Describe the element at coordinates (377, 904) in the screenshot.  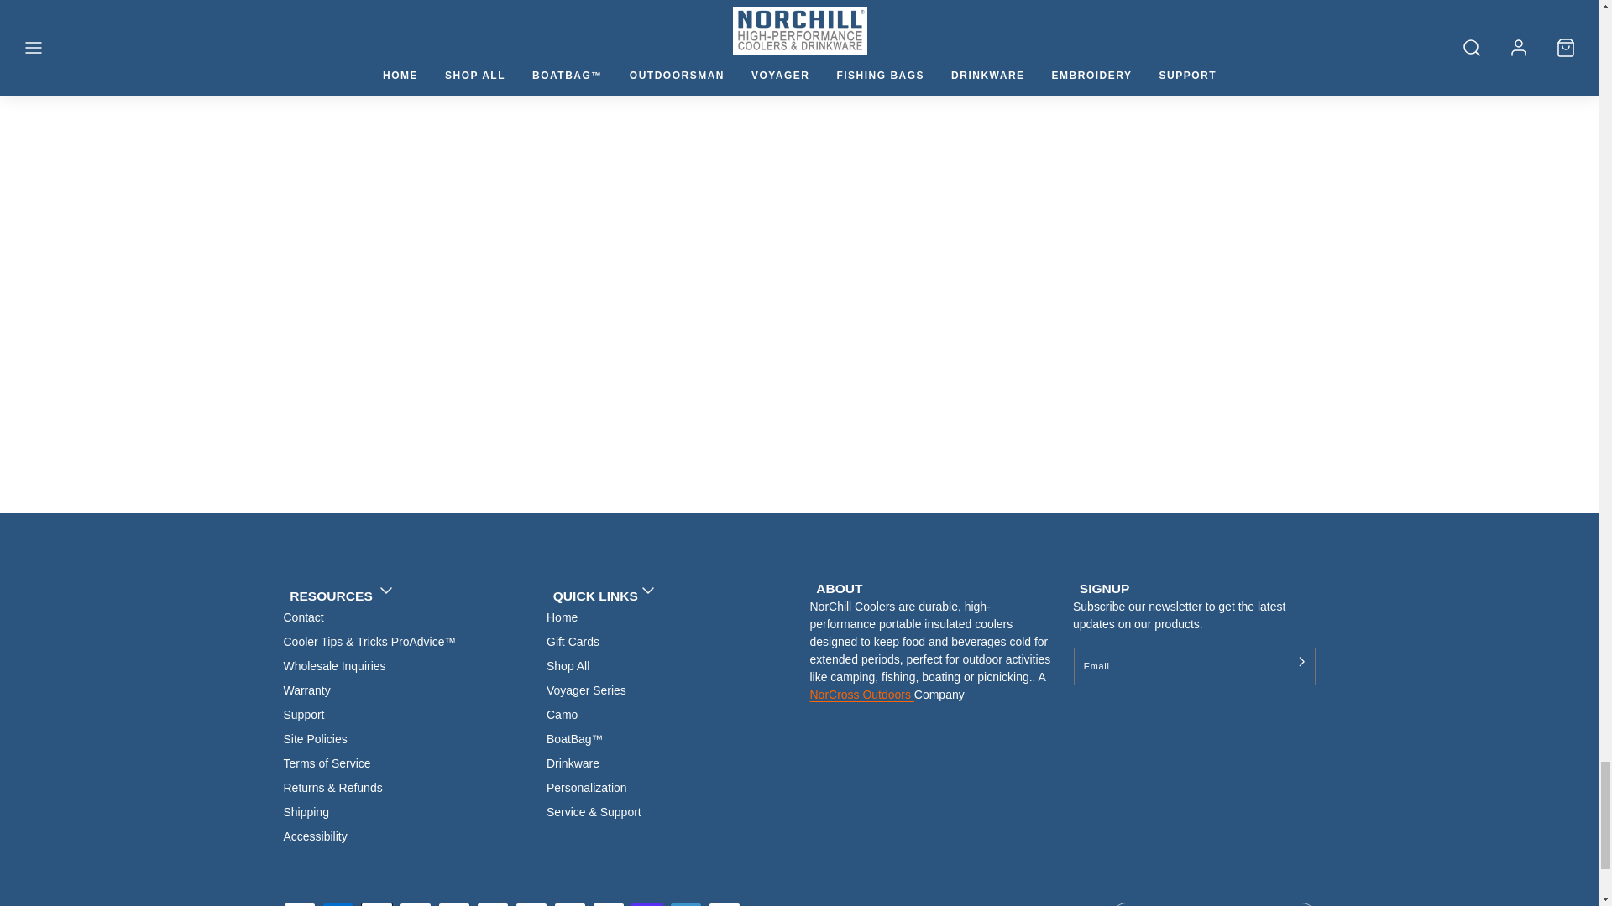
I see `Apple Pay` at that location.